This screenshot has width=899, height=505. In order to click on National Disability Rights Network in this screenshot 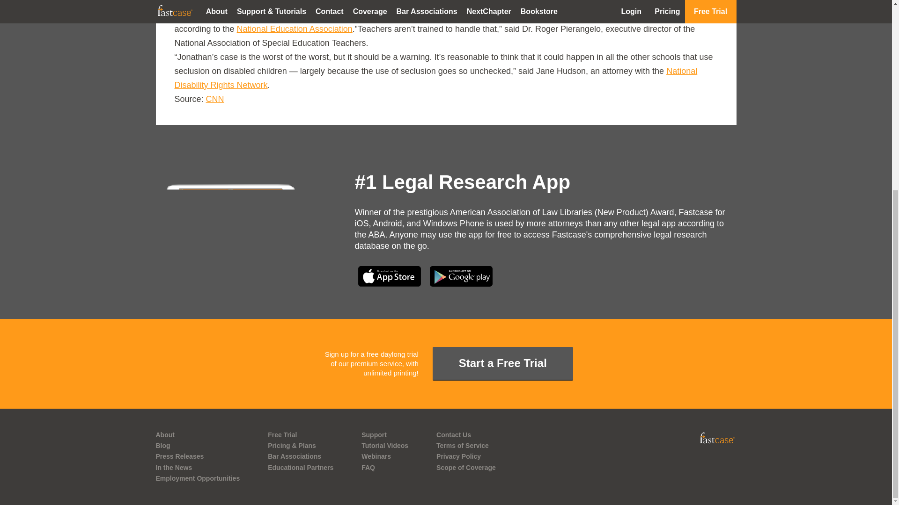, I will do `click(435, 78)`.